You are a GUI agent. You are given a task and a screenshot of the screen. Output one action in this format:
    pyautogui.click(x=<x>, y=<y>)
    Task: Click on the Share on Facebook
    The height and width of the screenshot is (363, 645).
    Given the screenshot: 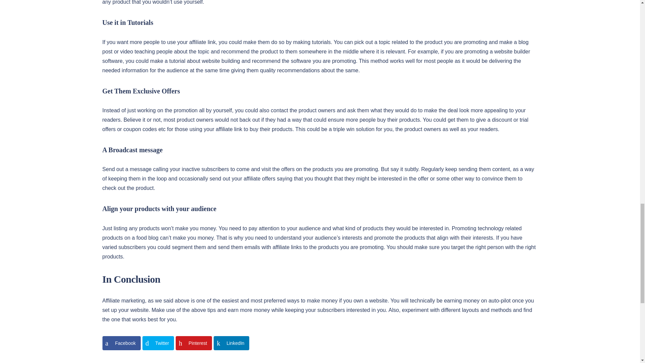 What is the action you would take?
    pyautogui.click(x=121, y=343)
    